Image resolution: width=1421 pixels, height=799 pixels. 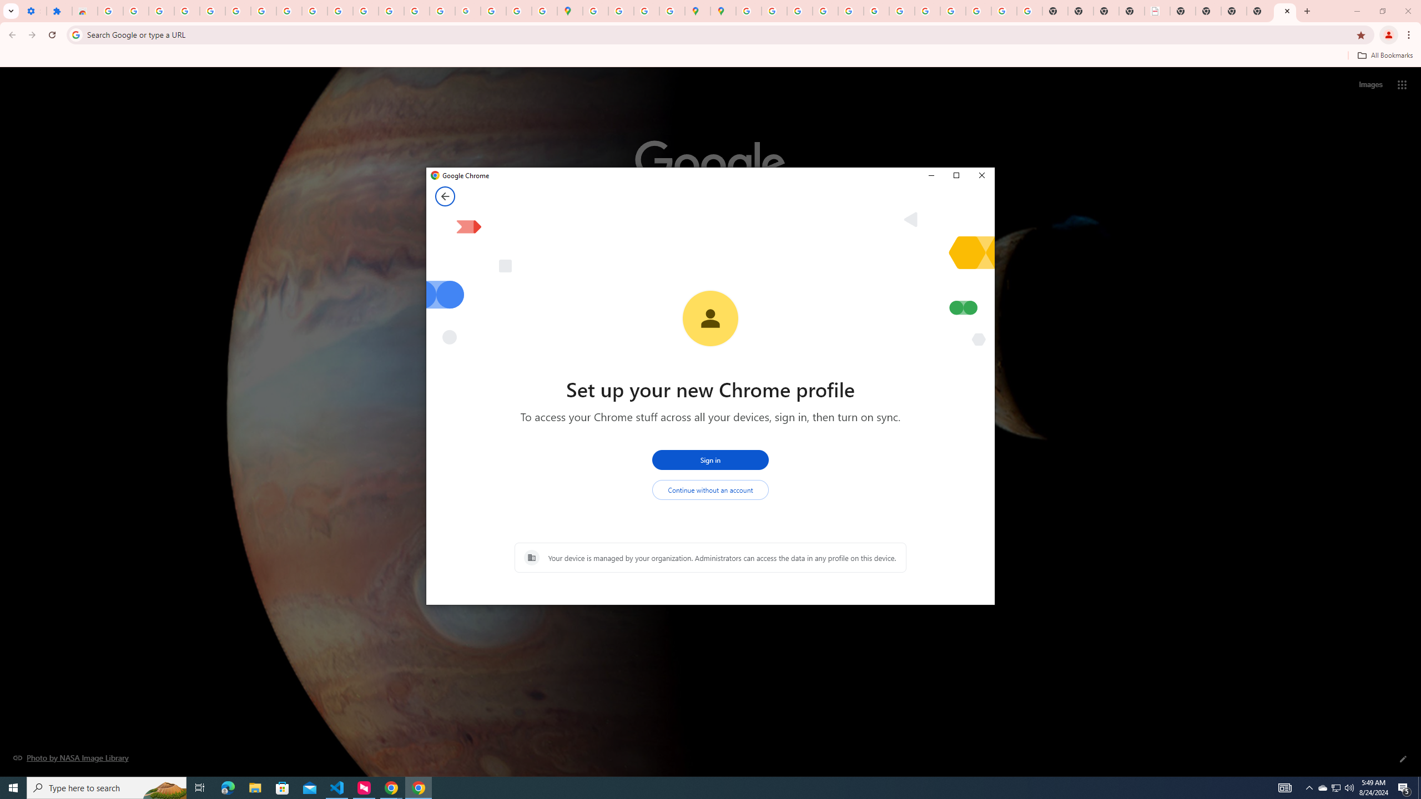 What do you see at coordinates (1309, 788) in the screenshot?
I see `Notification Chevron` at bounding box center [1309, 788].